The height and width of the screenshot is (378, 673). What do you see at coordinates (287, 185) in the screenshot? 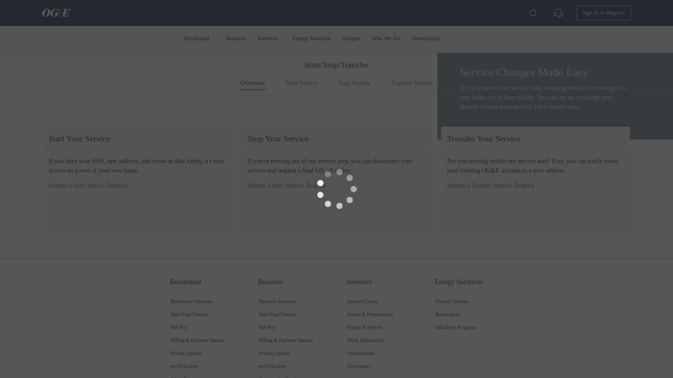
I see `Stop Service` at bounding box center [287, 185].